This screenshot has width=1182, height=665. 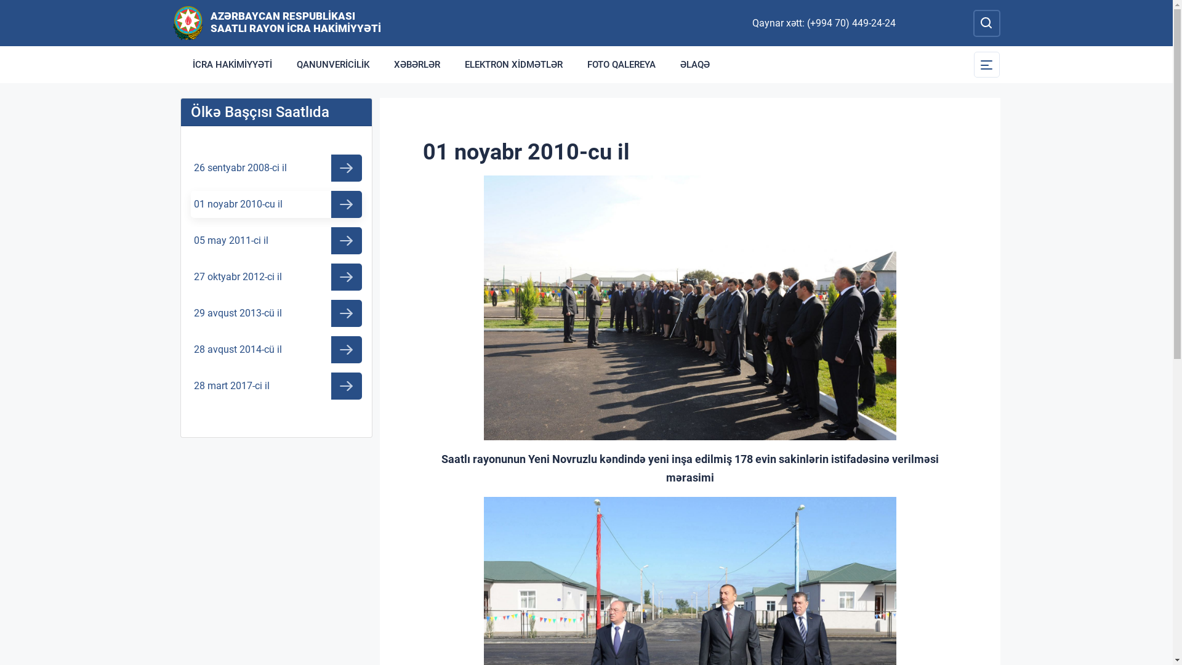 What do you see at coordinates (276, 168) in the screenshot?
I see `26 sentyabr 2008-ci il` at bounding box center [276, 168].